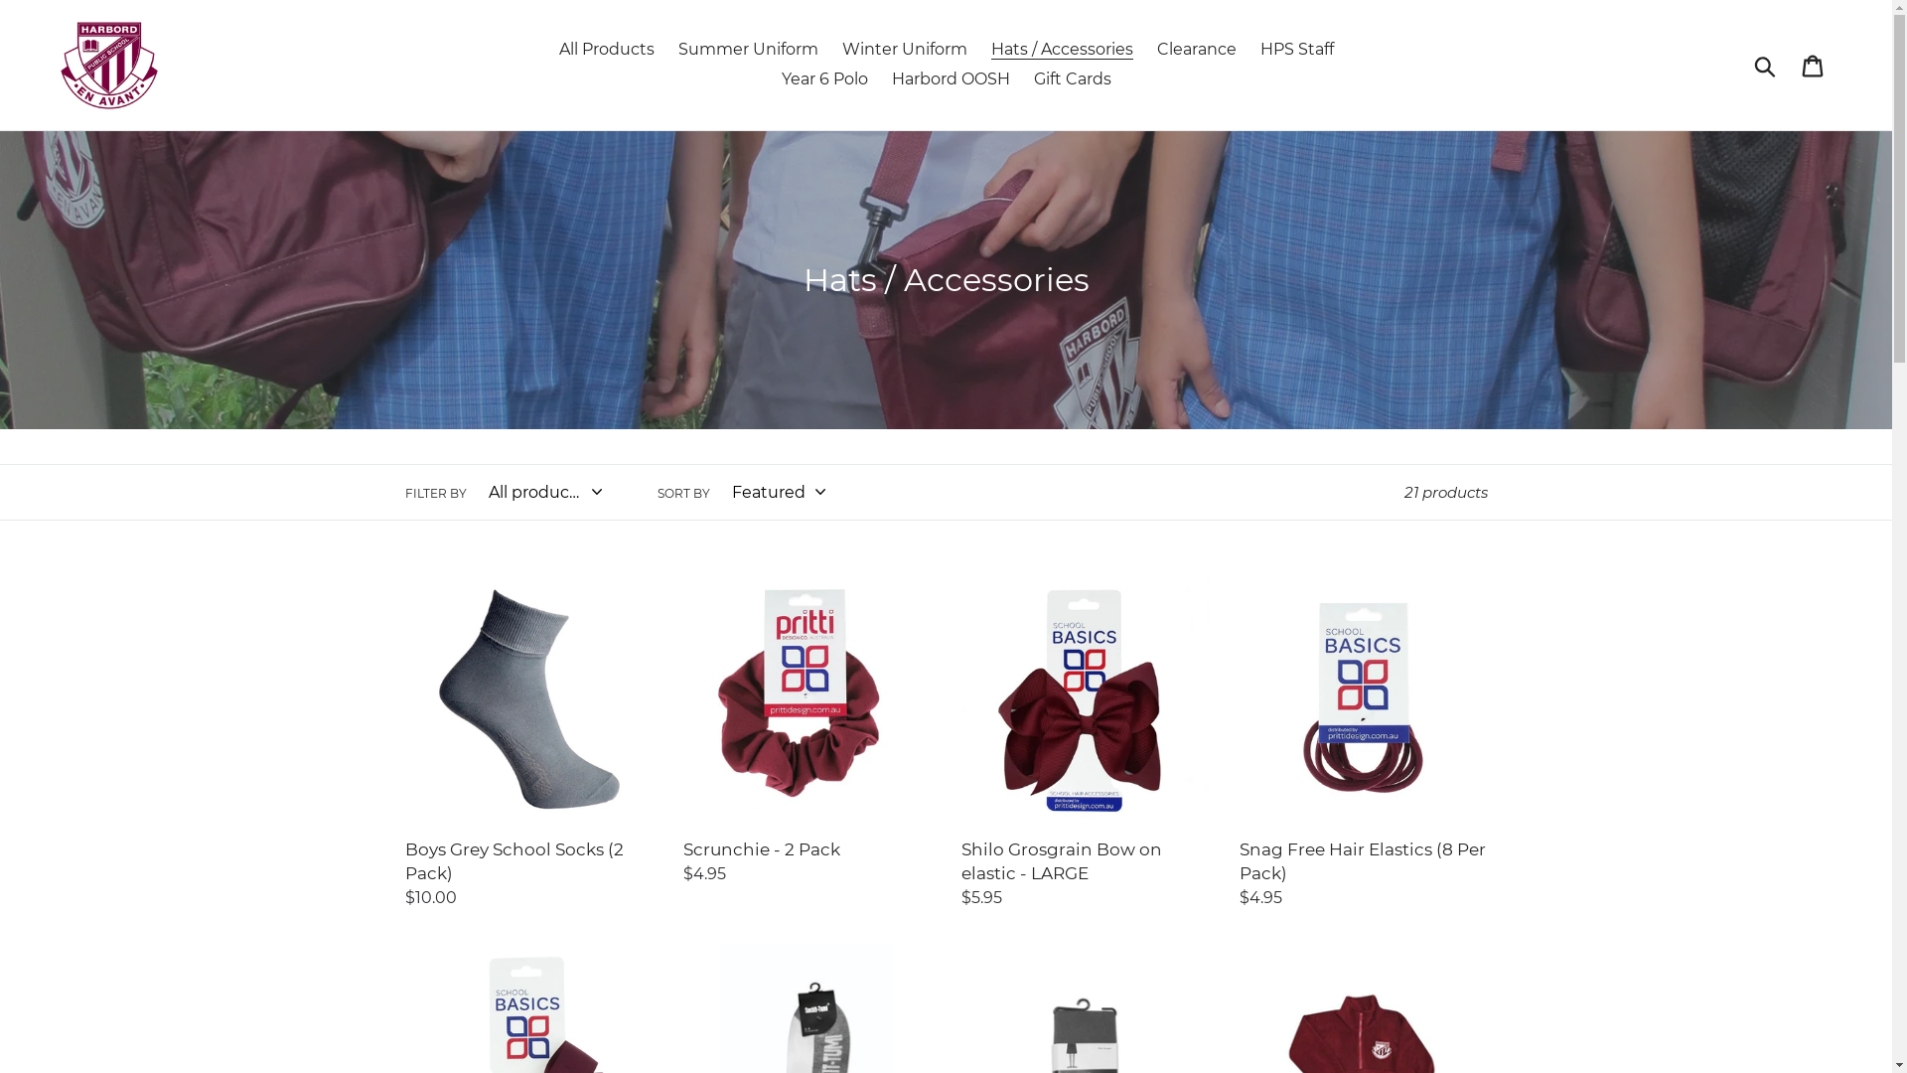 This screenshot has width=1907, height=1073. What do you see at coordinates (807, 731) in the screenshot?
I see `Scrunchie - 2 Pack` at bounding box center [807, 731].